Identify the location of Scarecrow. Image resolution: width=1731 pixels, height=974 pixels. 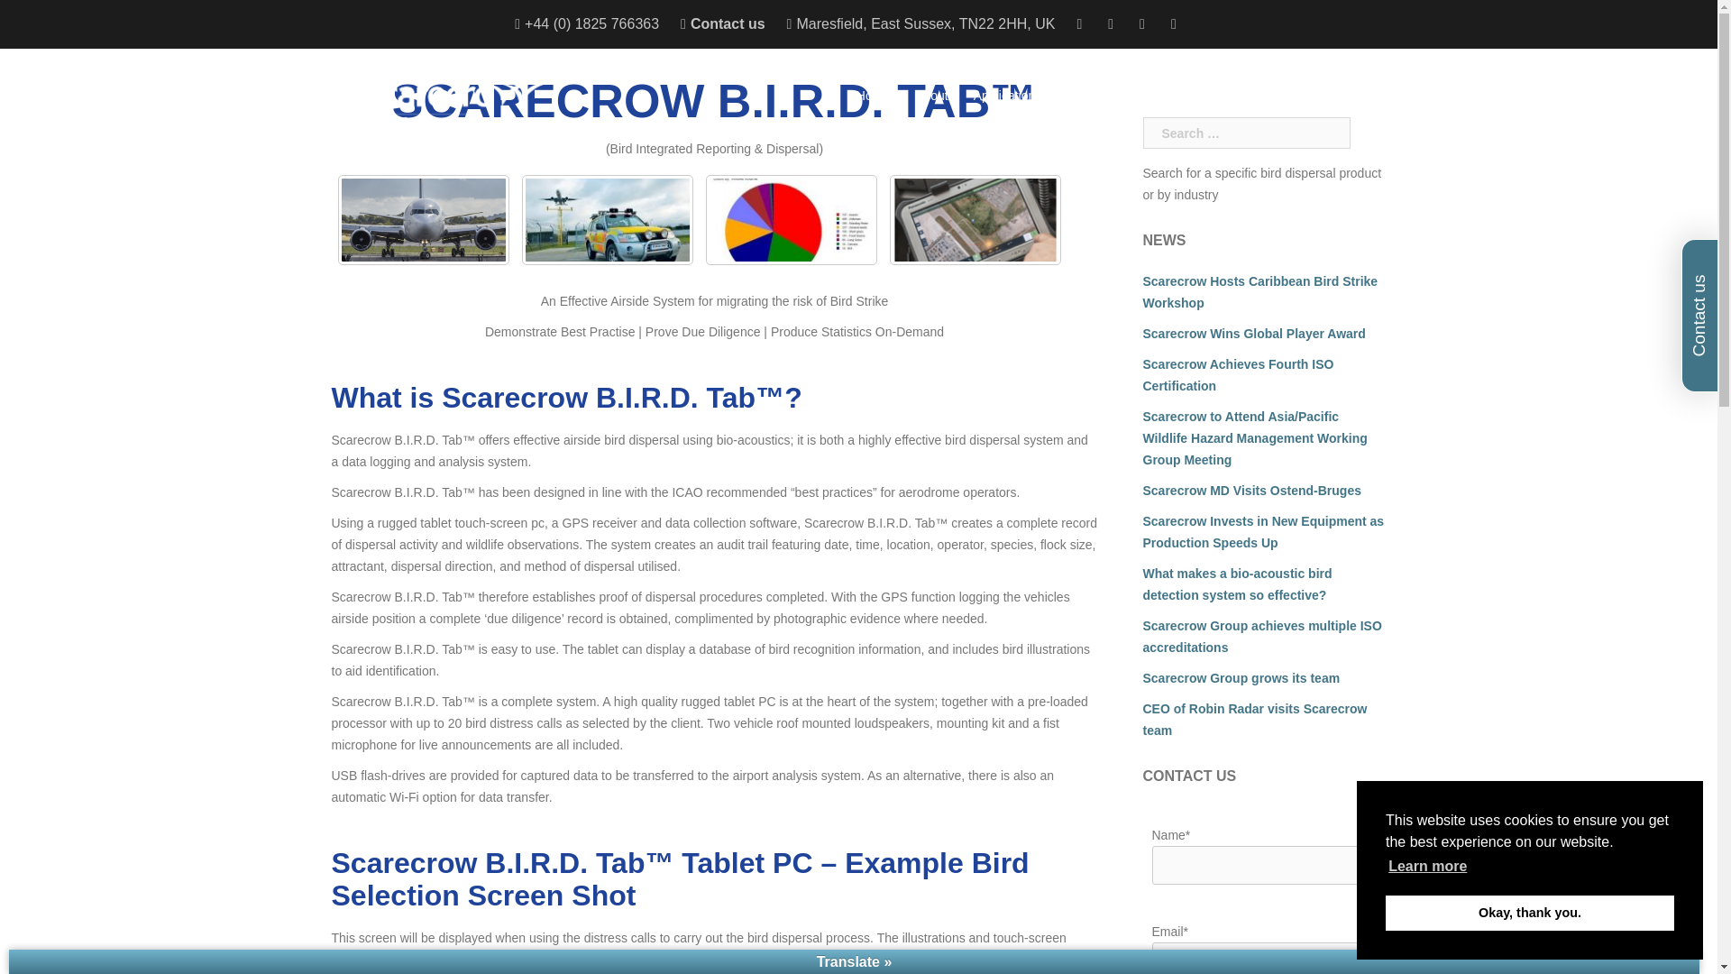
(456, 103).